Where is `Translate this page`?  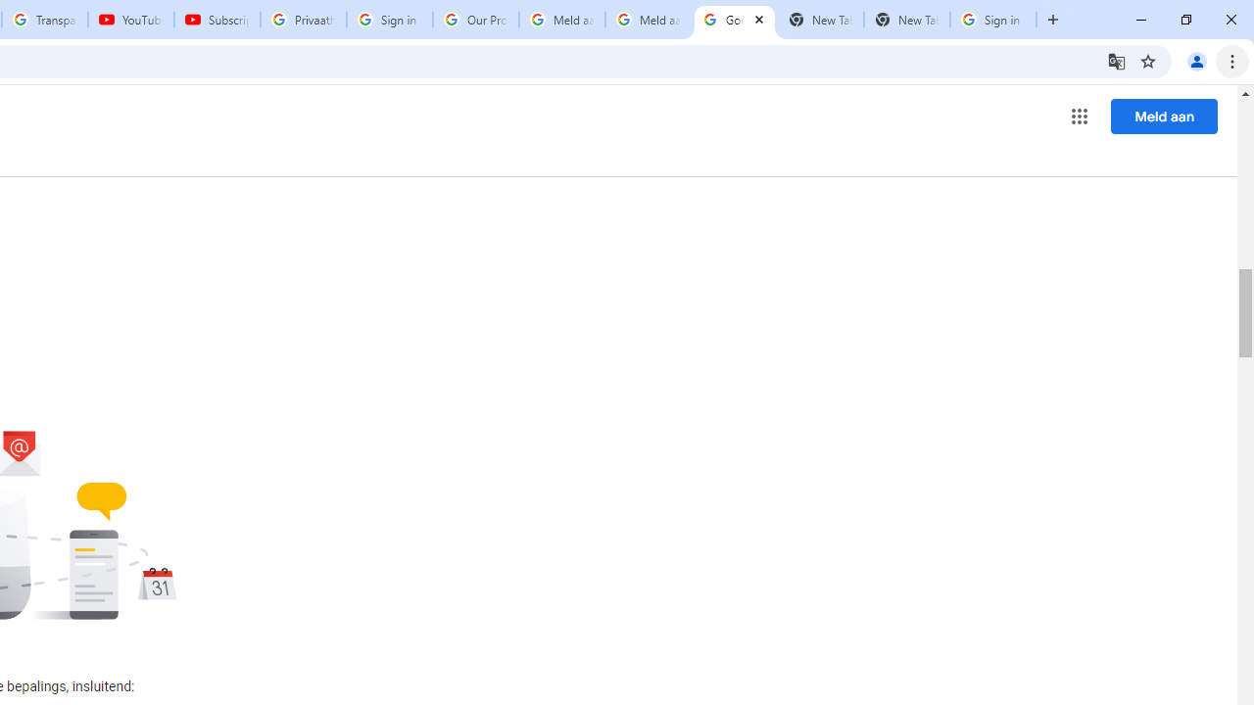 Translate this page is located at coordinates (1117, 61).